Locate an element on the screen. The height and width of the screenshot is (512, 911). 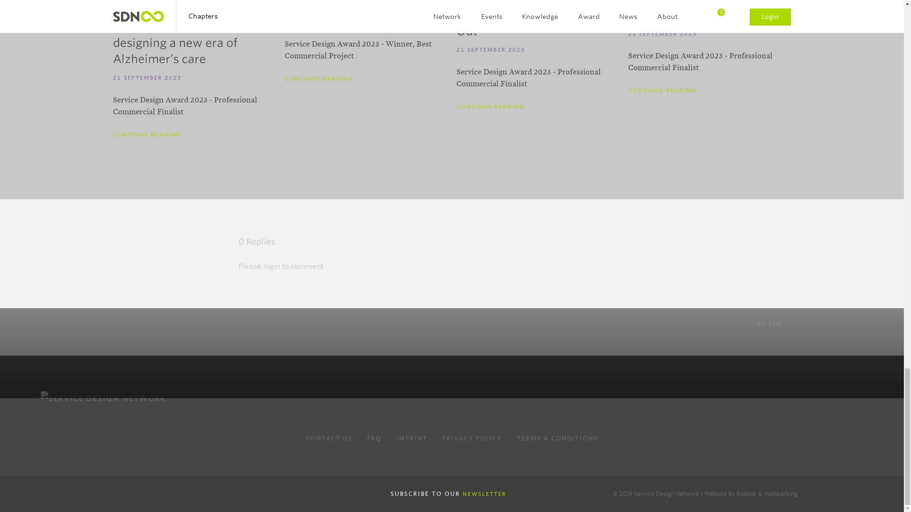
Privacy Policy is located at coordinates (472, 438).